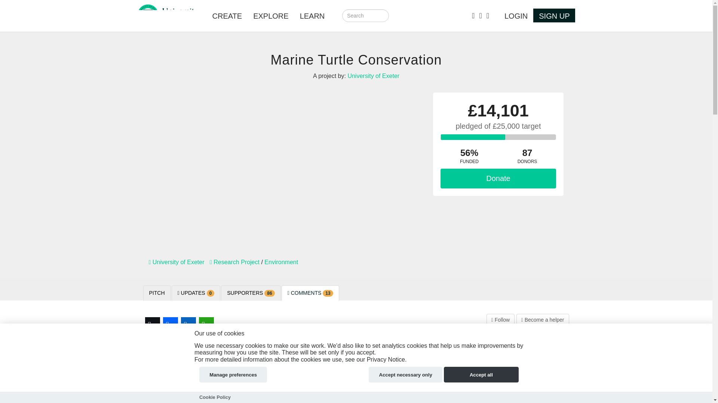 This screenshot has width=718, height=403. Describe the element at coordinates (227, 16) in the screenshot. I see `CREATE` at that location.